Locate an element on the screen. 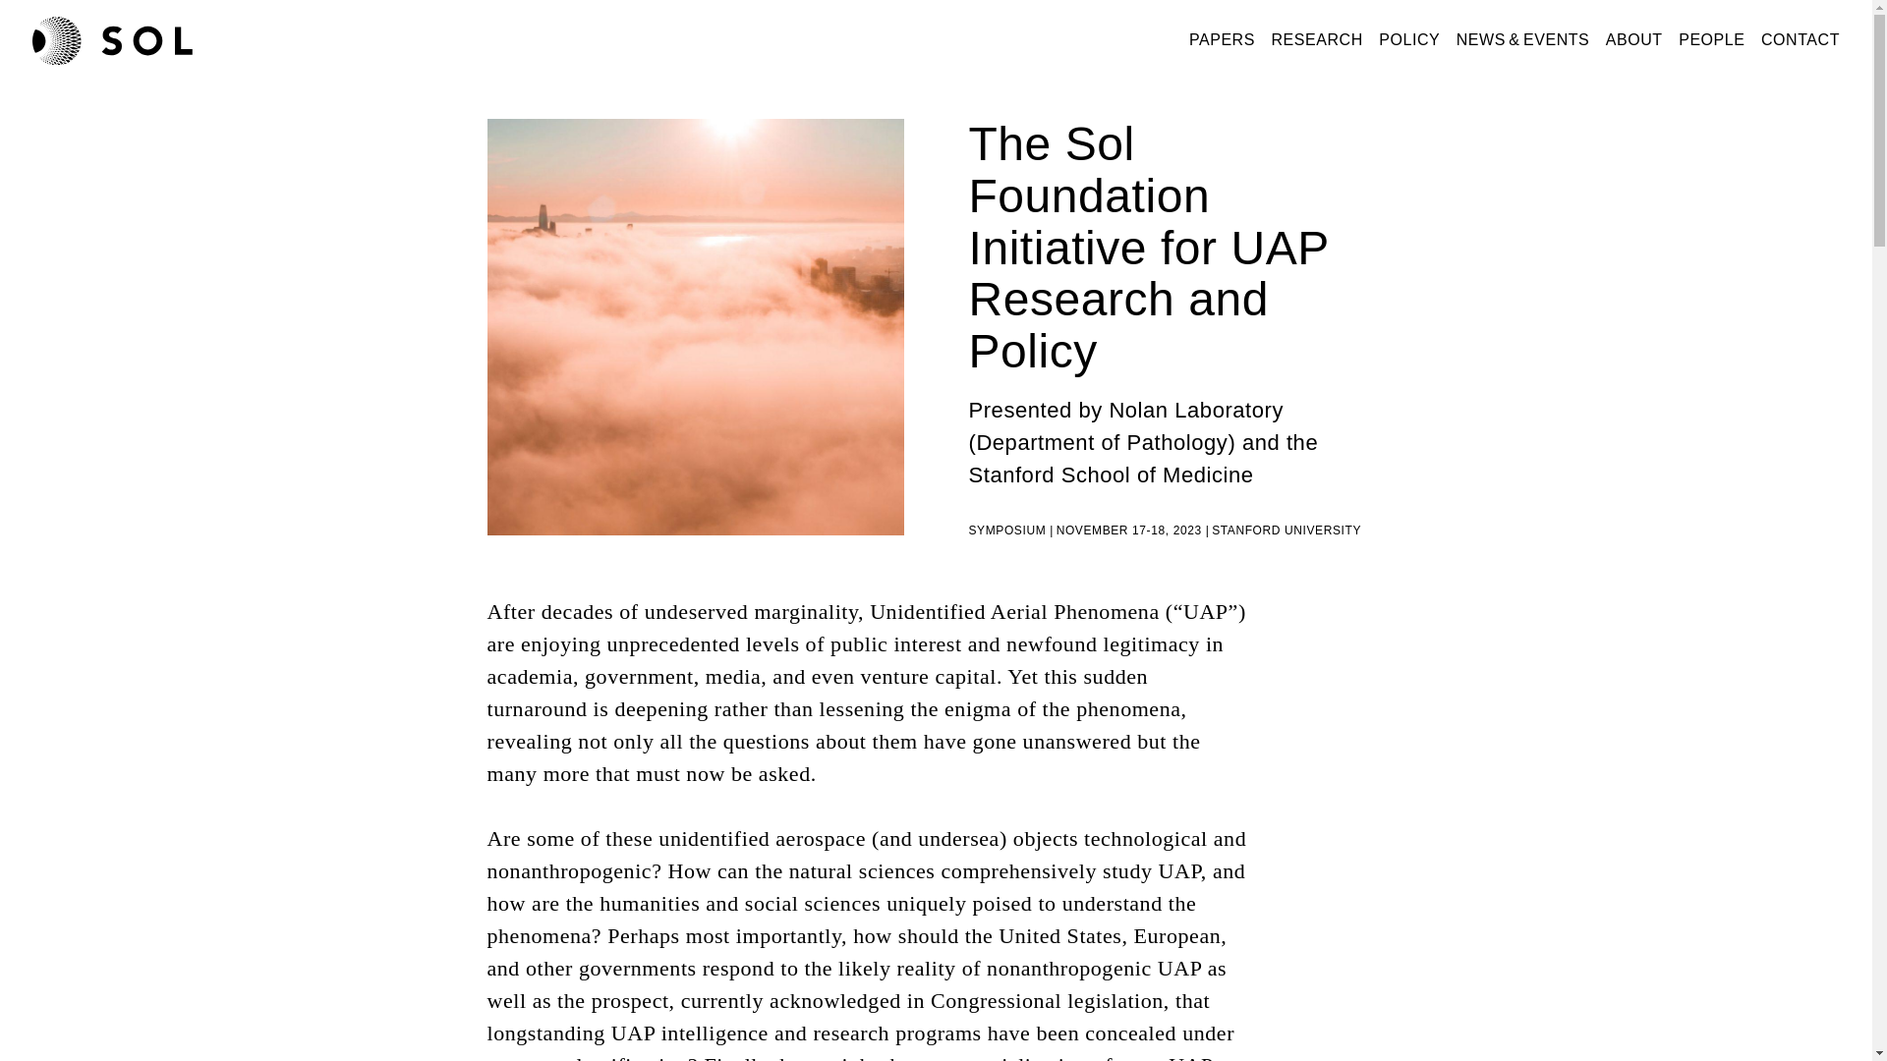 This screenshot has height=1061, width=1887. The Sol Foundation is located at coordinates (112, 39).